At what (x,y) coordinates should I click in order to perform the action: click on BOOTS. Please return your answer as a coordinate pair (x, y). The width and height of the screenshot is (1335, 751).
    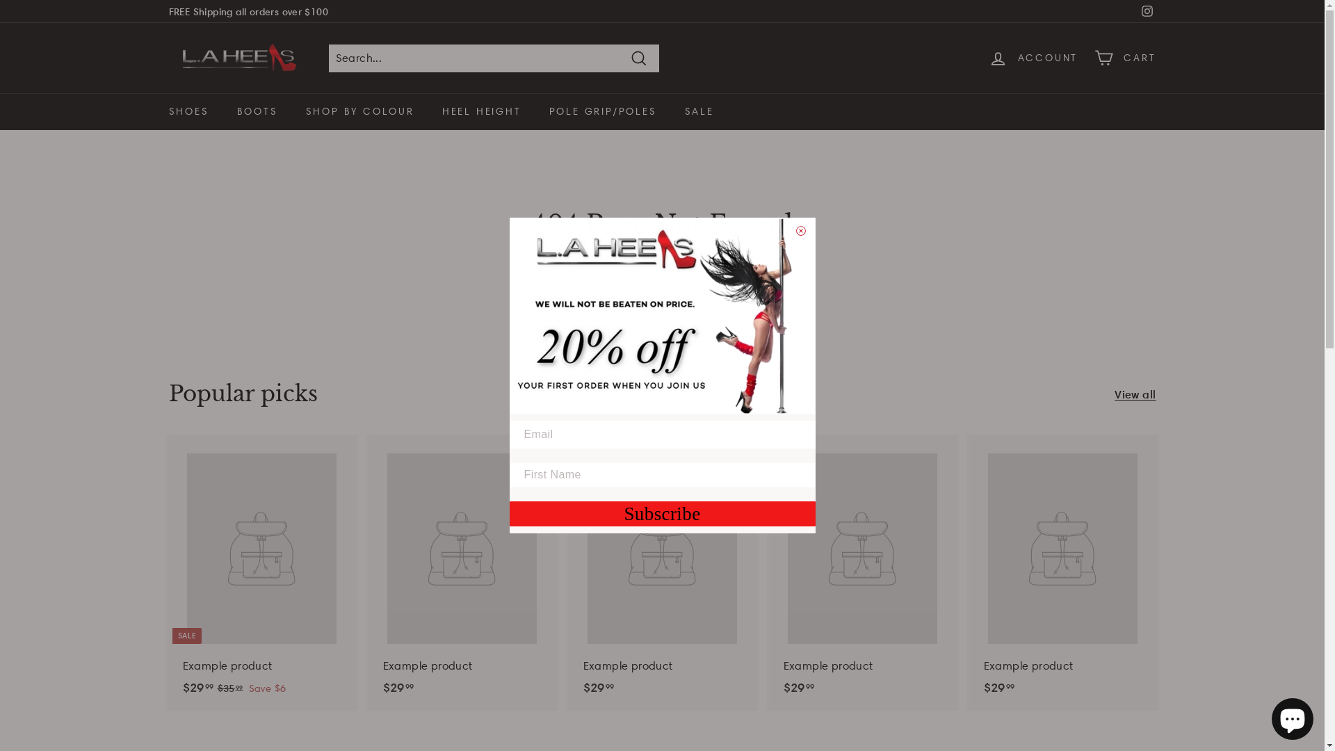
    Looking at the image, I should click on (257, 111).